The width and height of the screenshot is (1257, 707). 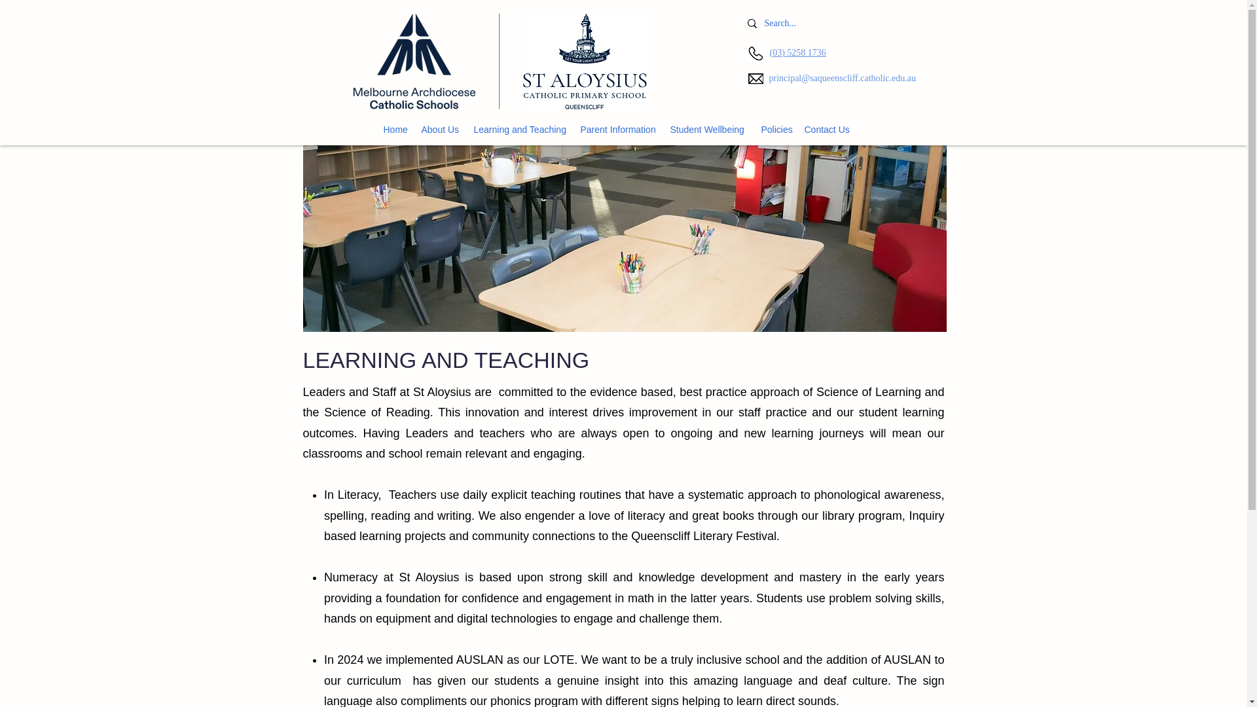 I want to click on Policies, so click(x=775, y=130).